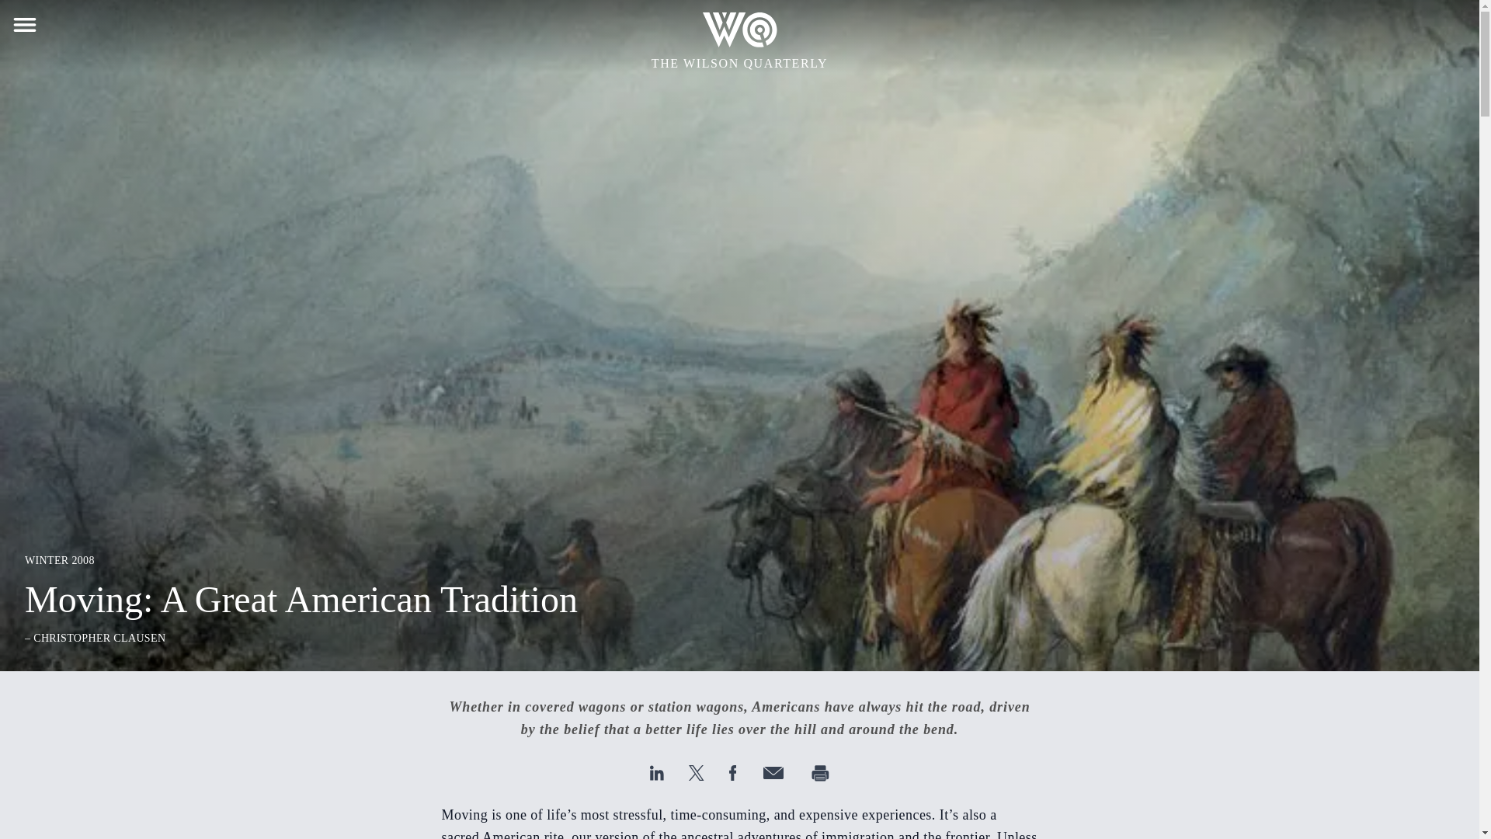 This screenshot has height=839, width=1491. What do you see at coordinates (739, 42) in the screenshot?
I see `THE WILSON QUARTERLY` at bounding box center [739, 42].